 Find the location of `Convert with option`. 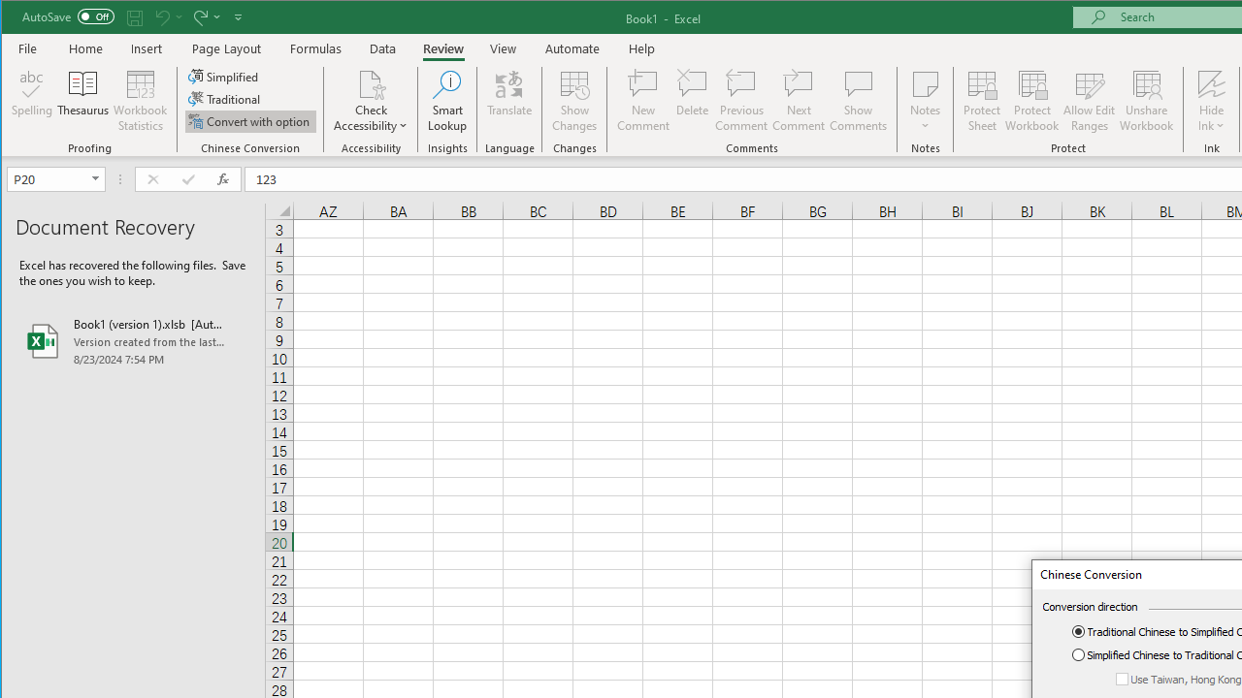

Convert with option is located at coordinates (250, 120).